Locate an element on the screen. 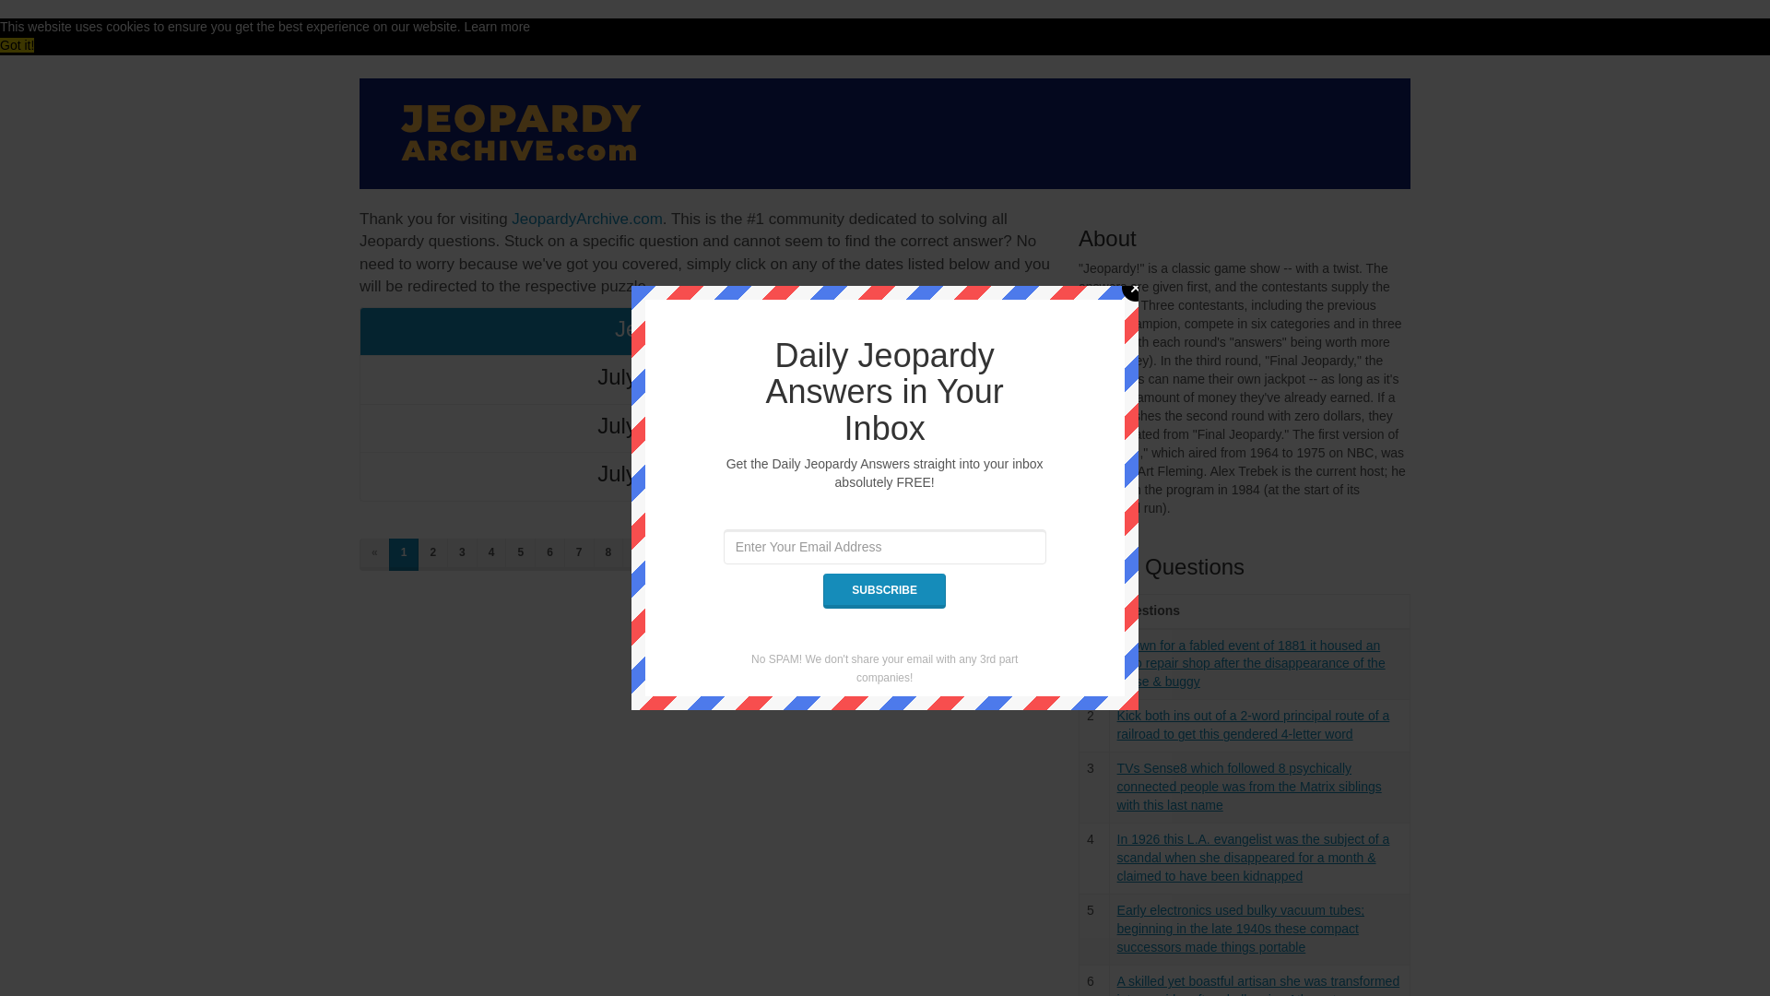 The image size is (1770, 996). 2 is located at coordinates (432, 554).